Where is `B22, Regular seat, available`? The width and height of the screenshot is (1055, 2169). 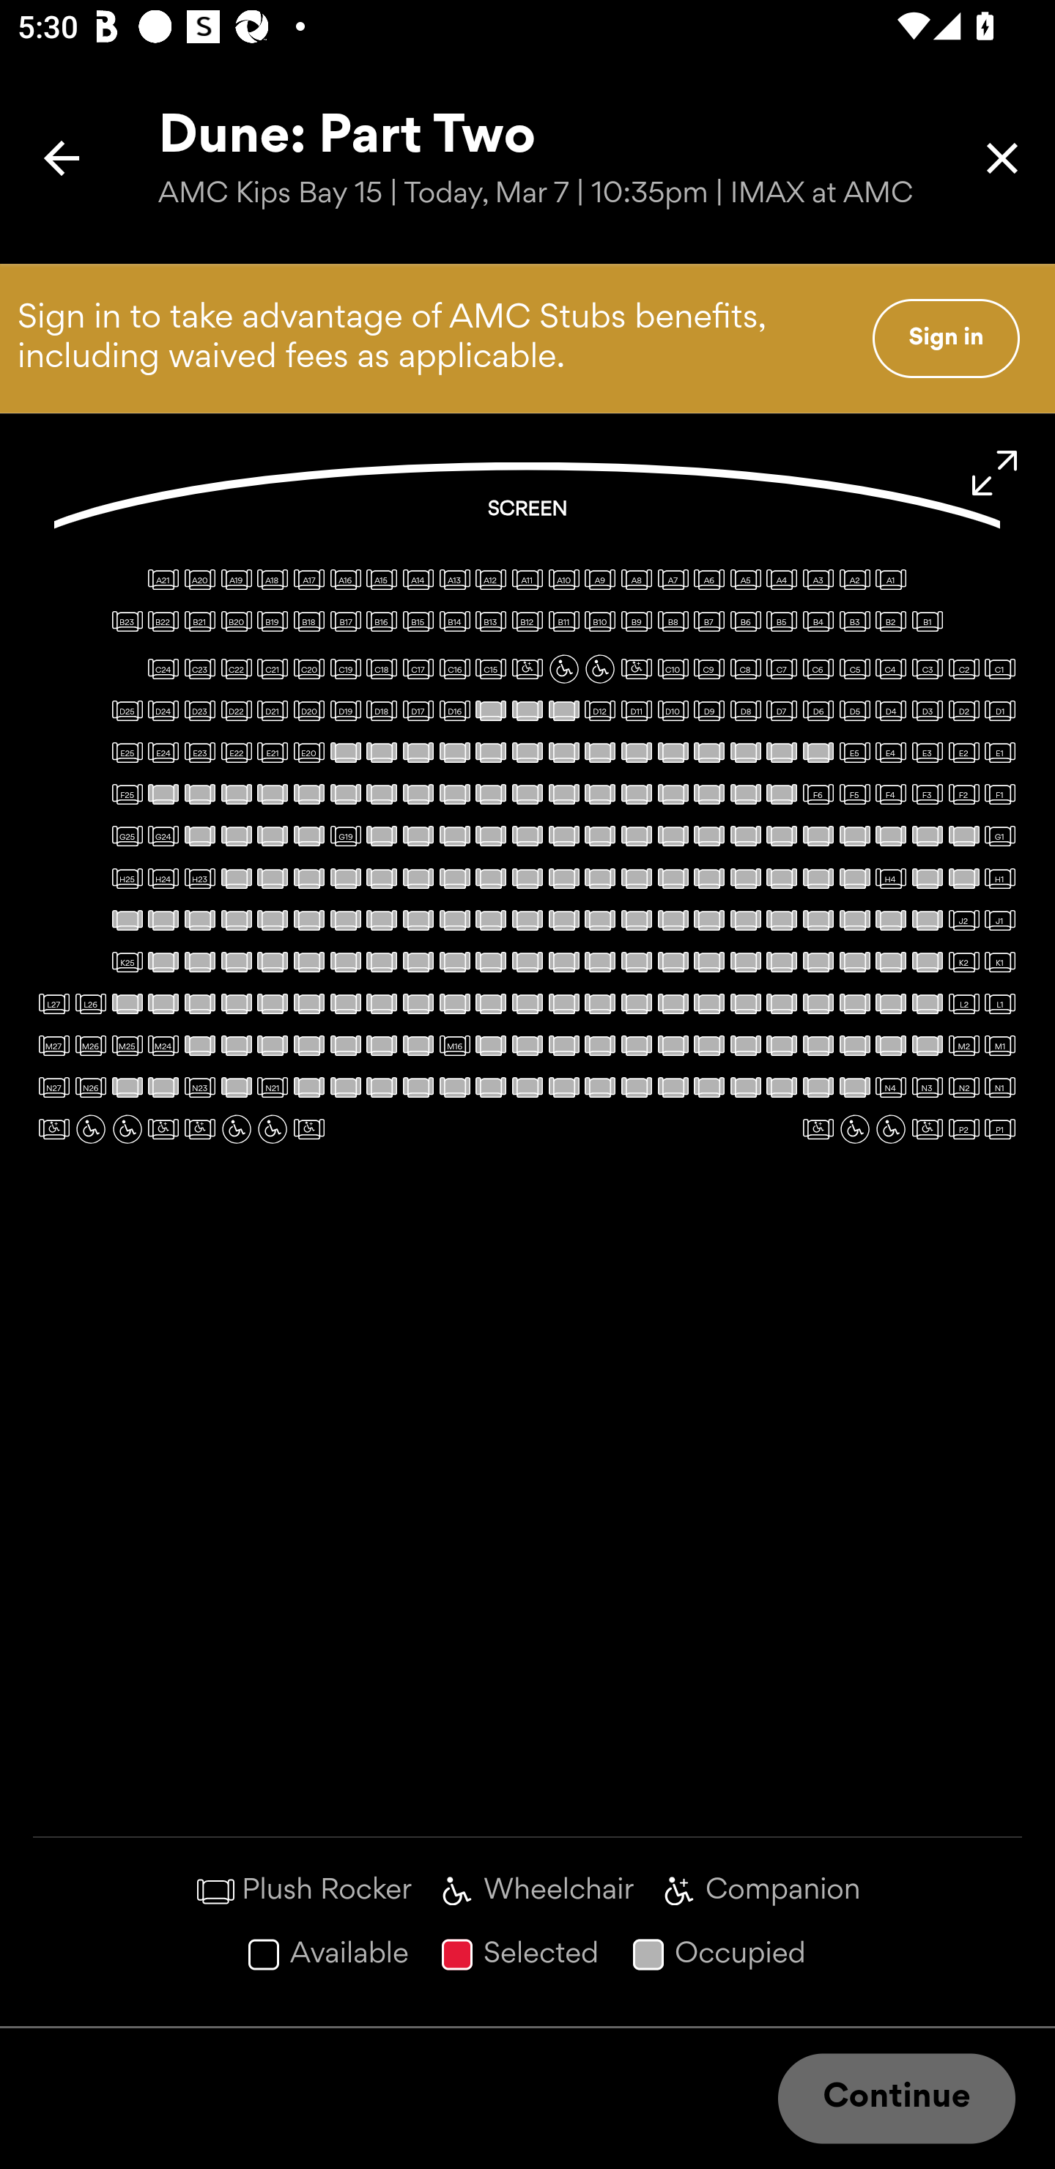
B22, Regular seat, available is located at coordinates (163, 621).